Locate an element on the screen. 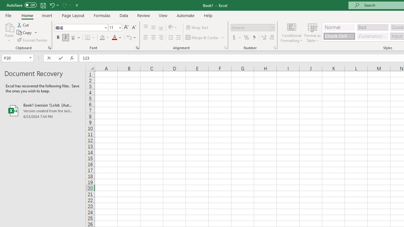 Image resolution: width=404 pixels, height=227 pixels. Comma Style is located at coordinates (254, 38).